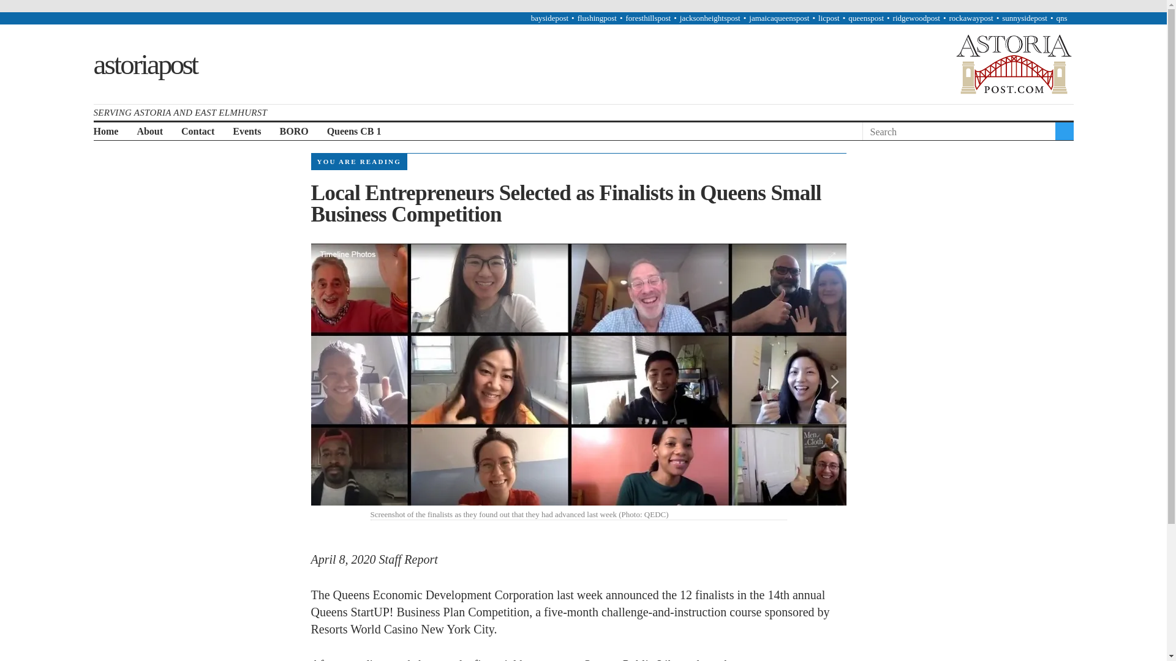  Describe the element at coordinates (597, 17) in the screenshot. I see `flushingpost` at that location.